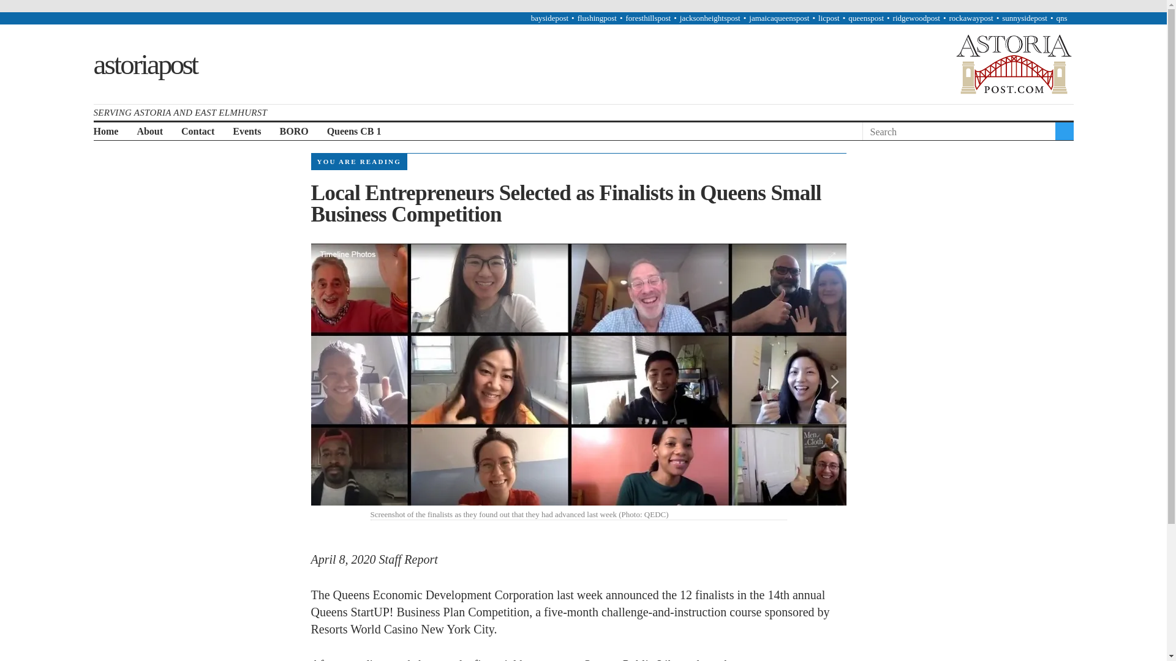  Describe the element at coordinates (597, 17) in the screenshot. I see `flushingpost` at that location.